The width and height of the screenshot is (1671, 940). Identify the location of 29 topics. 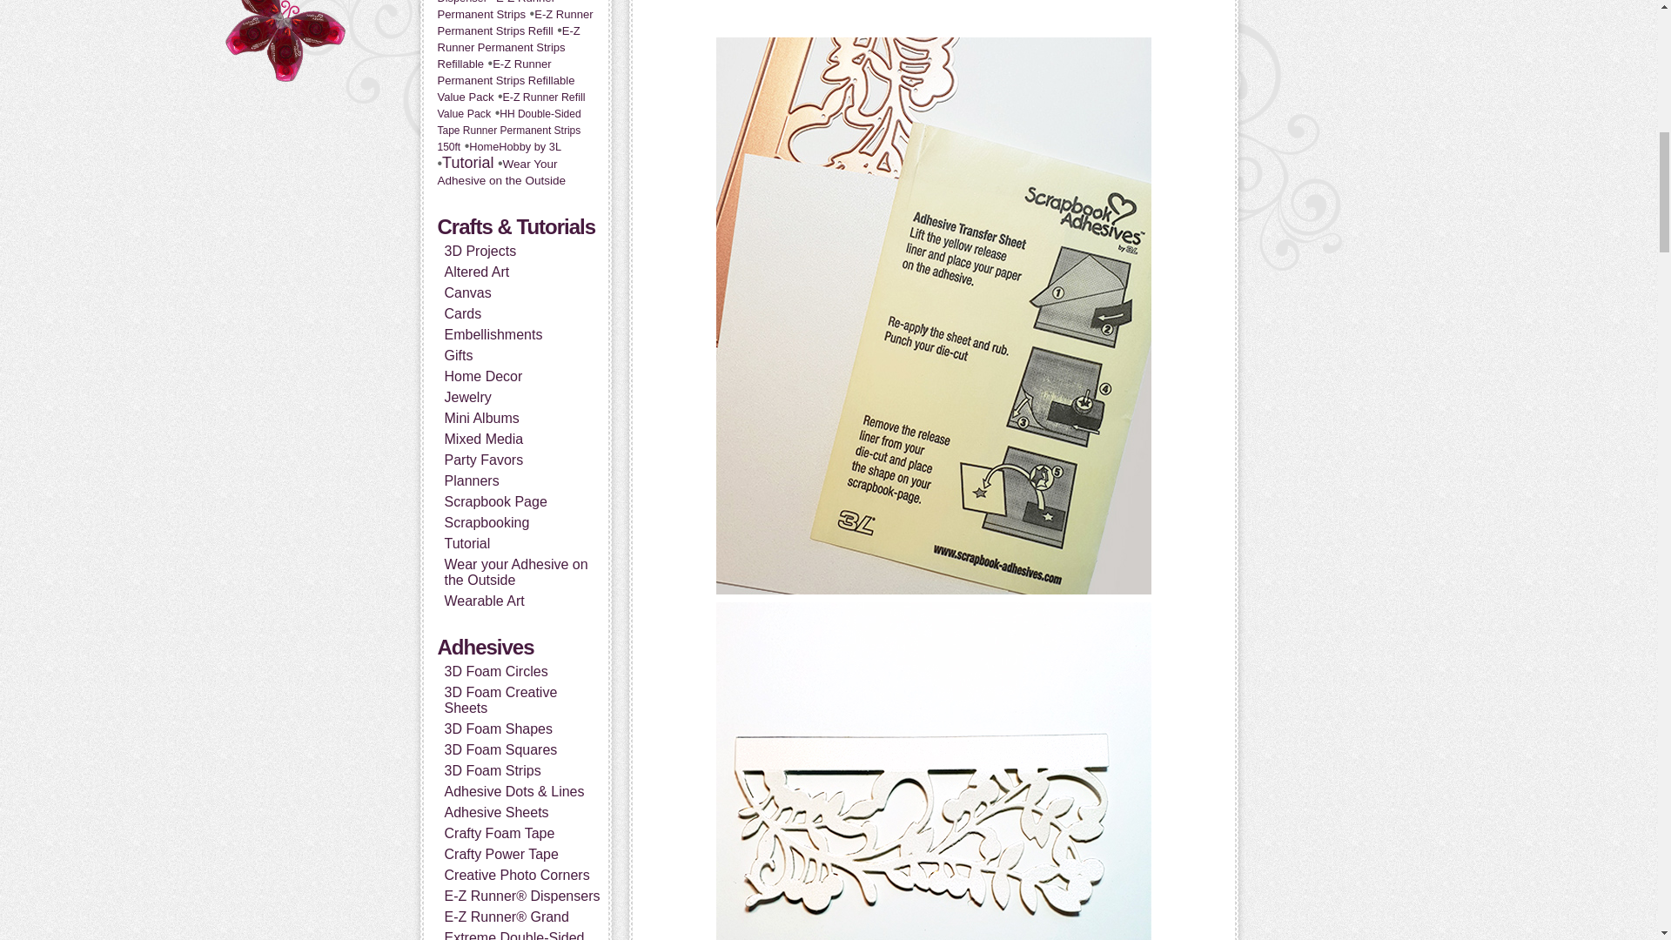
(495, 10).